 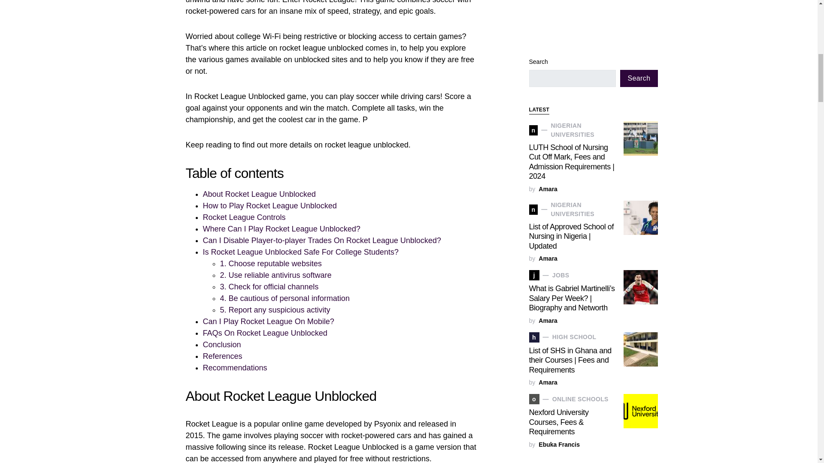 What do you see at coordinates (268, 322) in the screenshot?
I see `Can I Play Rocket League On Mobile?` at bounding box center [268, 322].